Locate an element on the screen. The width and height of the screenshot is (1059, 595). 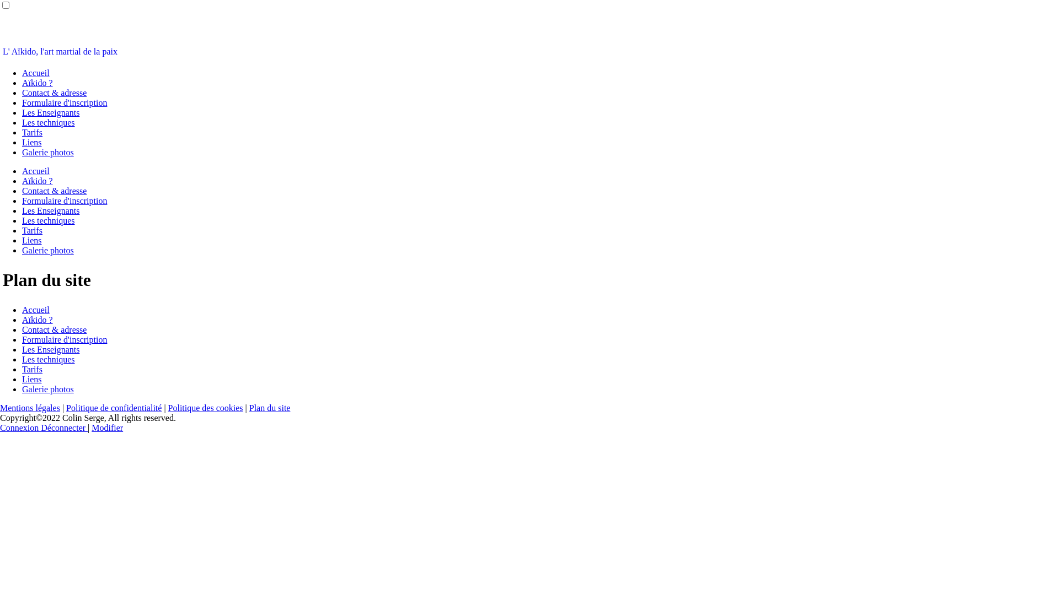
Galerie photos is located at coordinates (48, 250).